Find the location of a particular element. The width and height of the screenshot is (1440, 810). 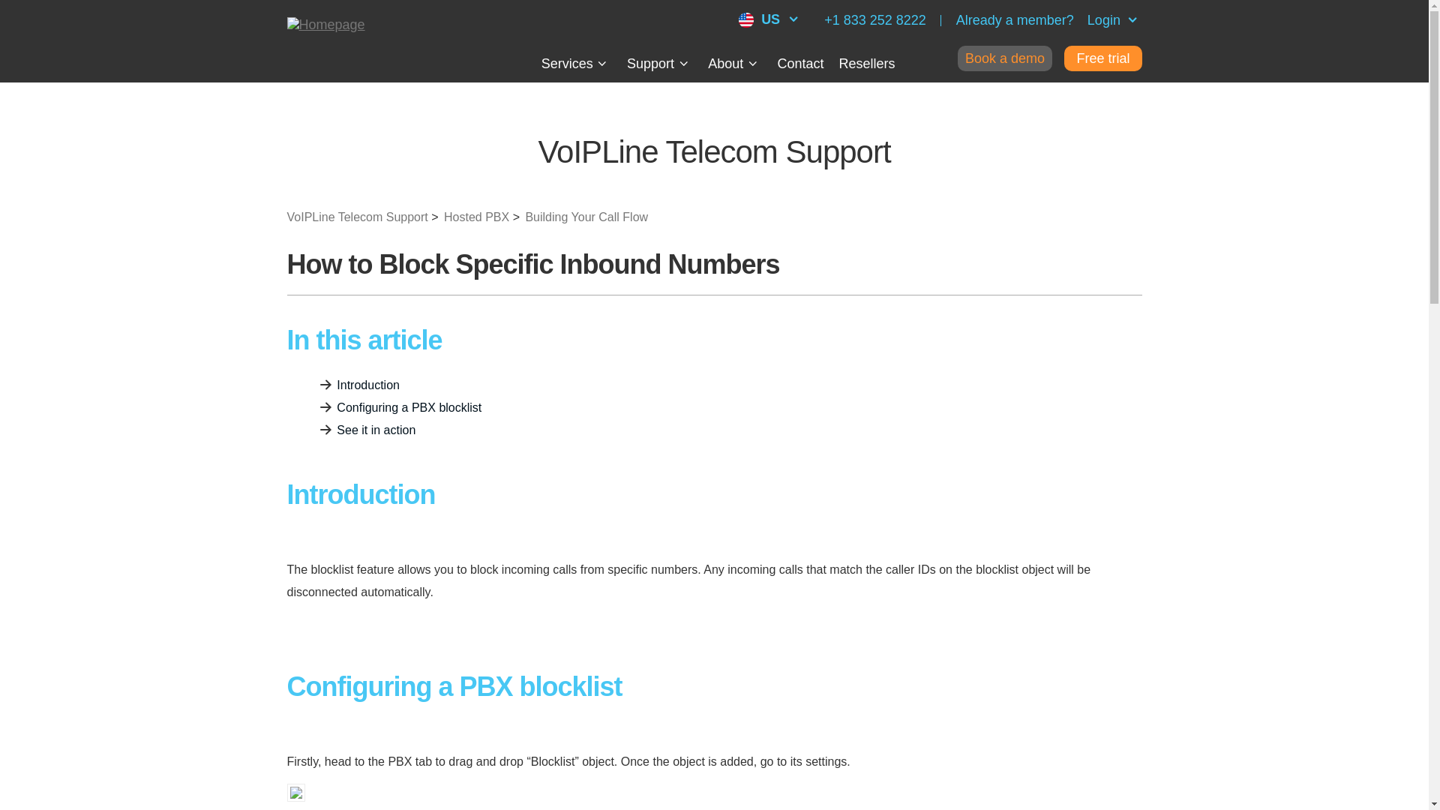

Support is located at coordinates (659, 64).